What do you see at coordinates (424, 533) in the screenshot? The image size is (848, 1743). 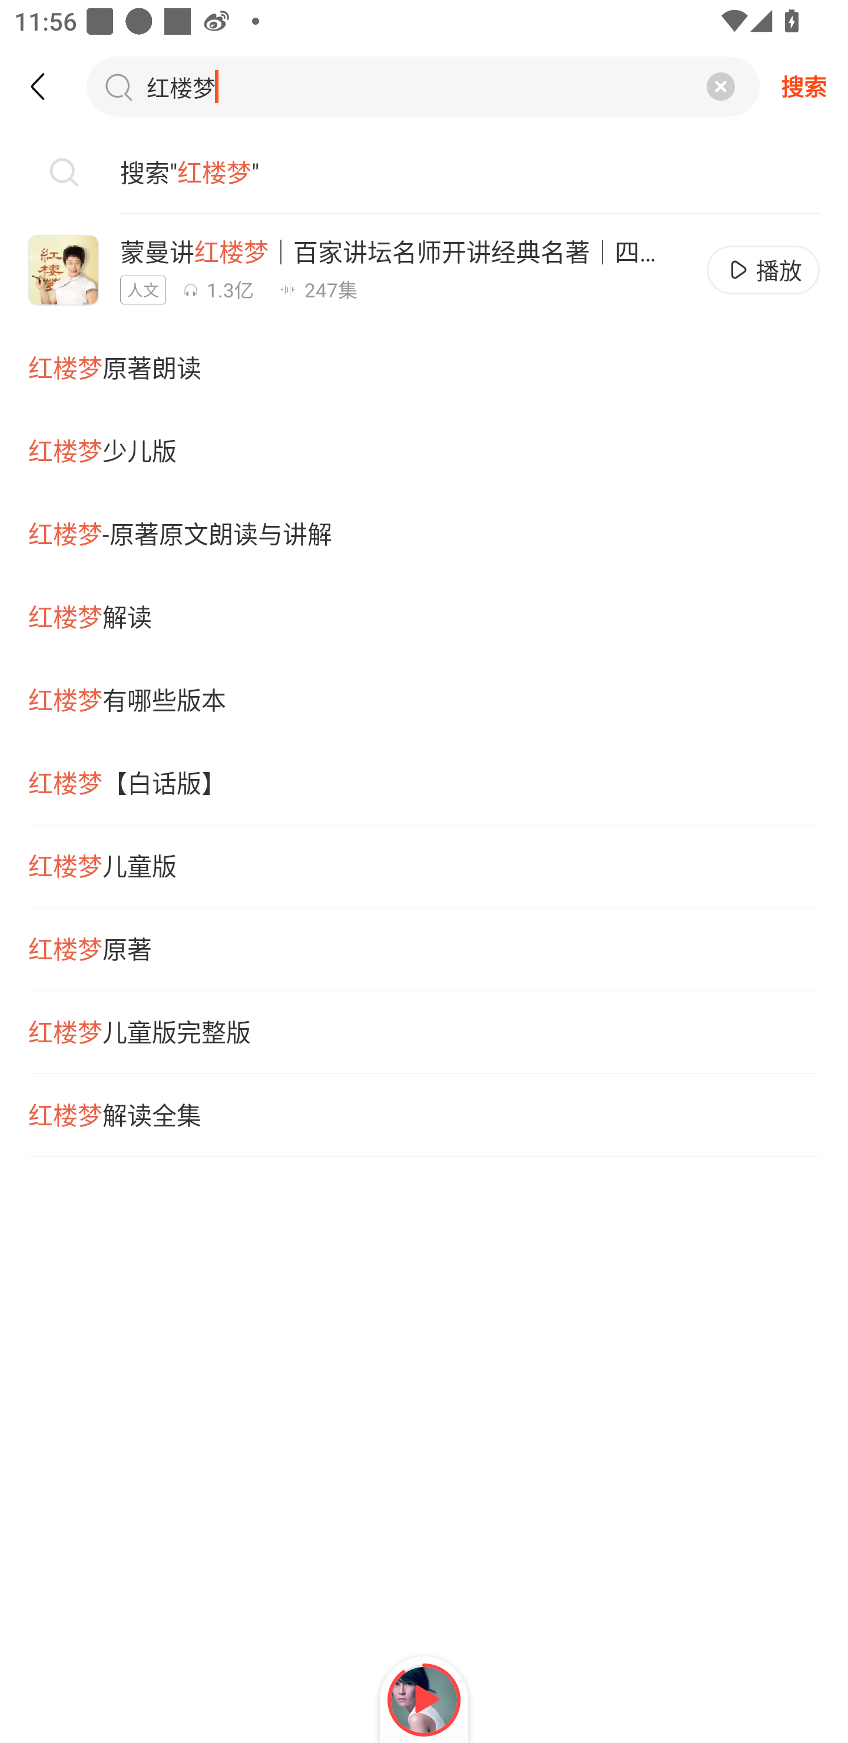 I see `红楼梦-原著原文朗读与讲解` at bounding box center [424, 533].